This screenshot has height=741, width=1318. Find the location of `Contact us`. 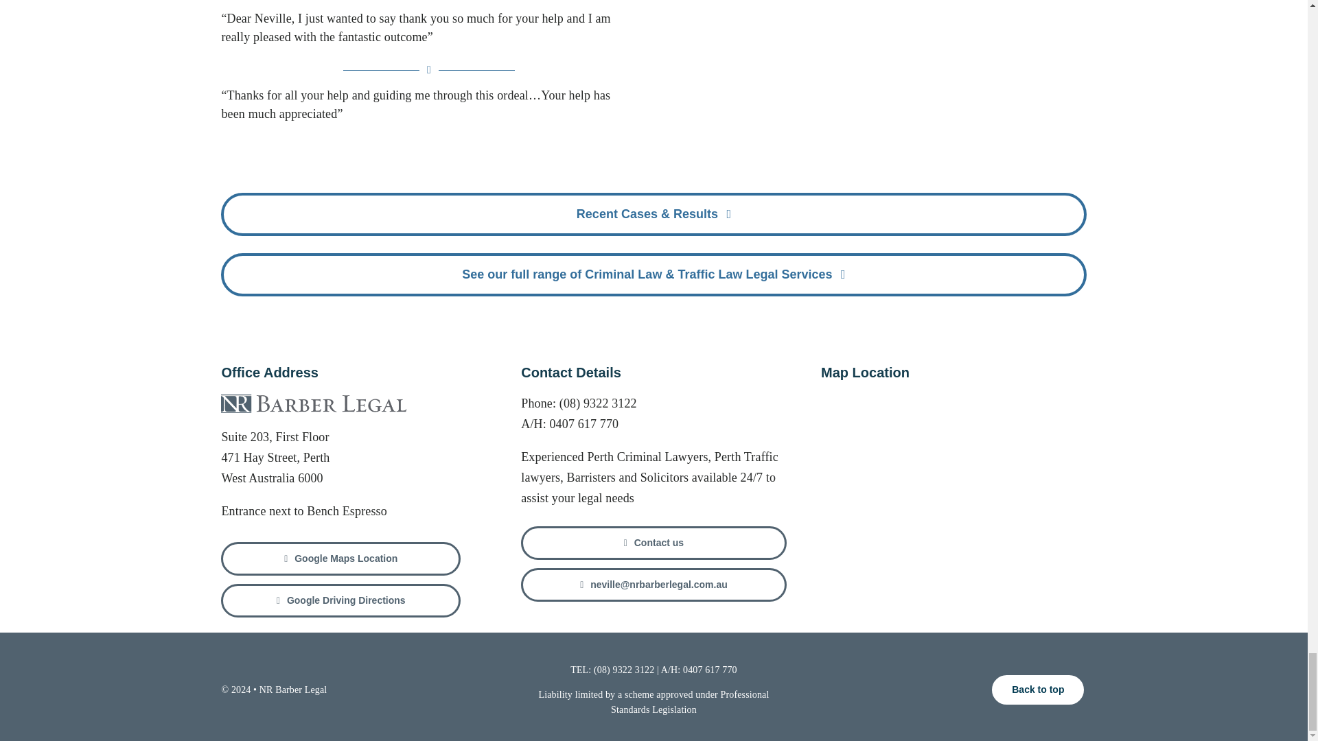

Contact us is located at coordinates (653, 543).